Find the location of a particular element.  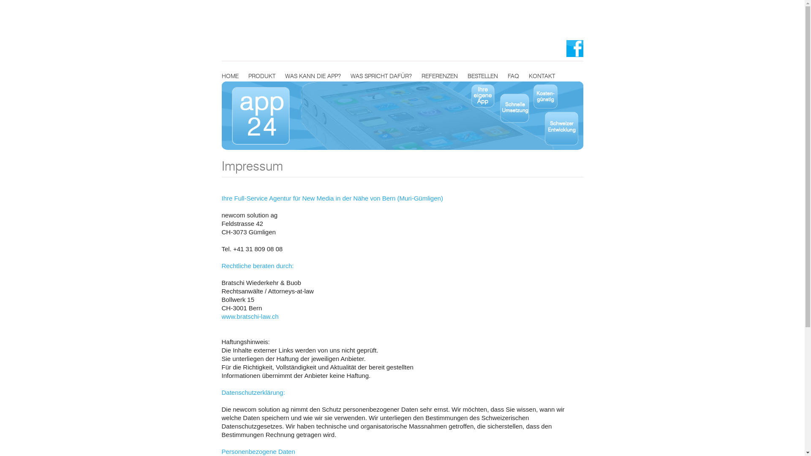

WAS KANN DIE APP? is located at coordinates (313, 76).